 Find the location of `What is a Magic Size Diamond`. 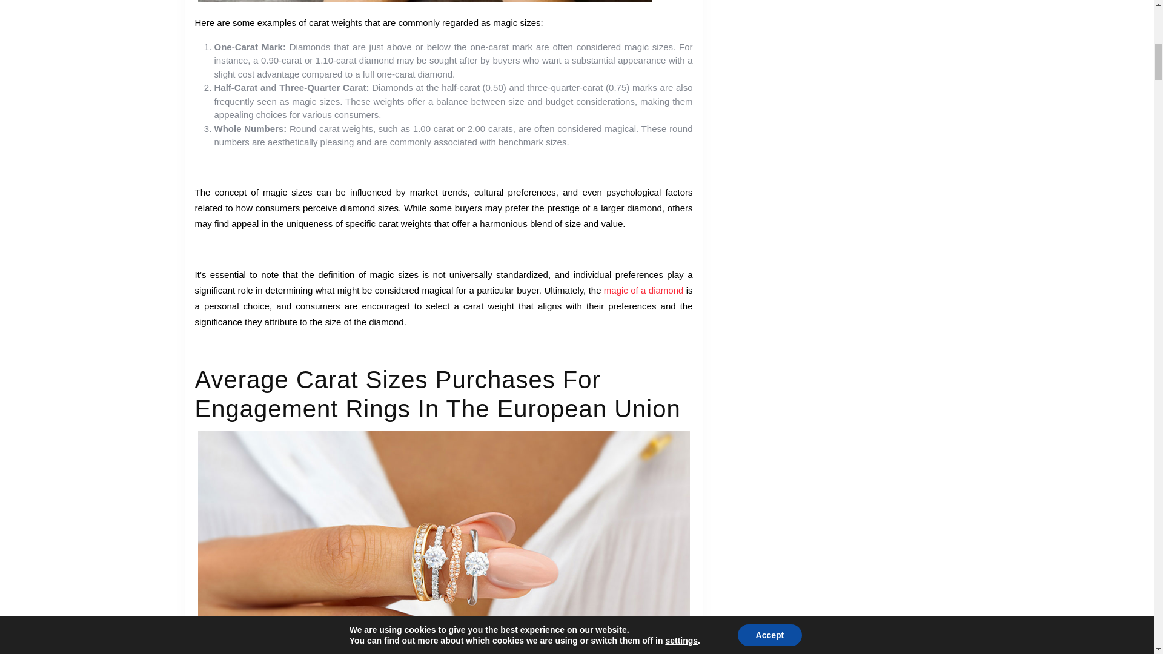

What is a Magic Size Diamond is located at coordinates (477, 94).